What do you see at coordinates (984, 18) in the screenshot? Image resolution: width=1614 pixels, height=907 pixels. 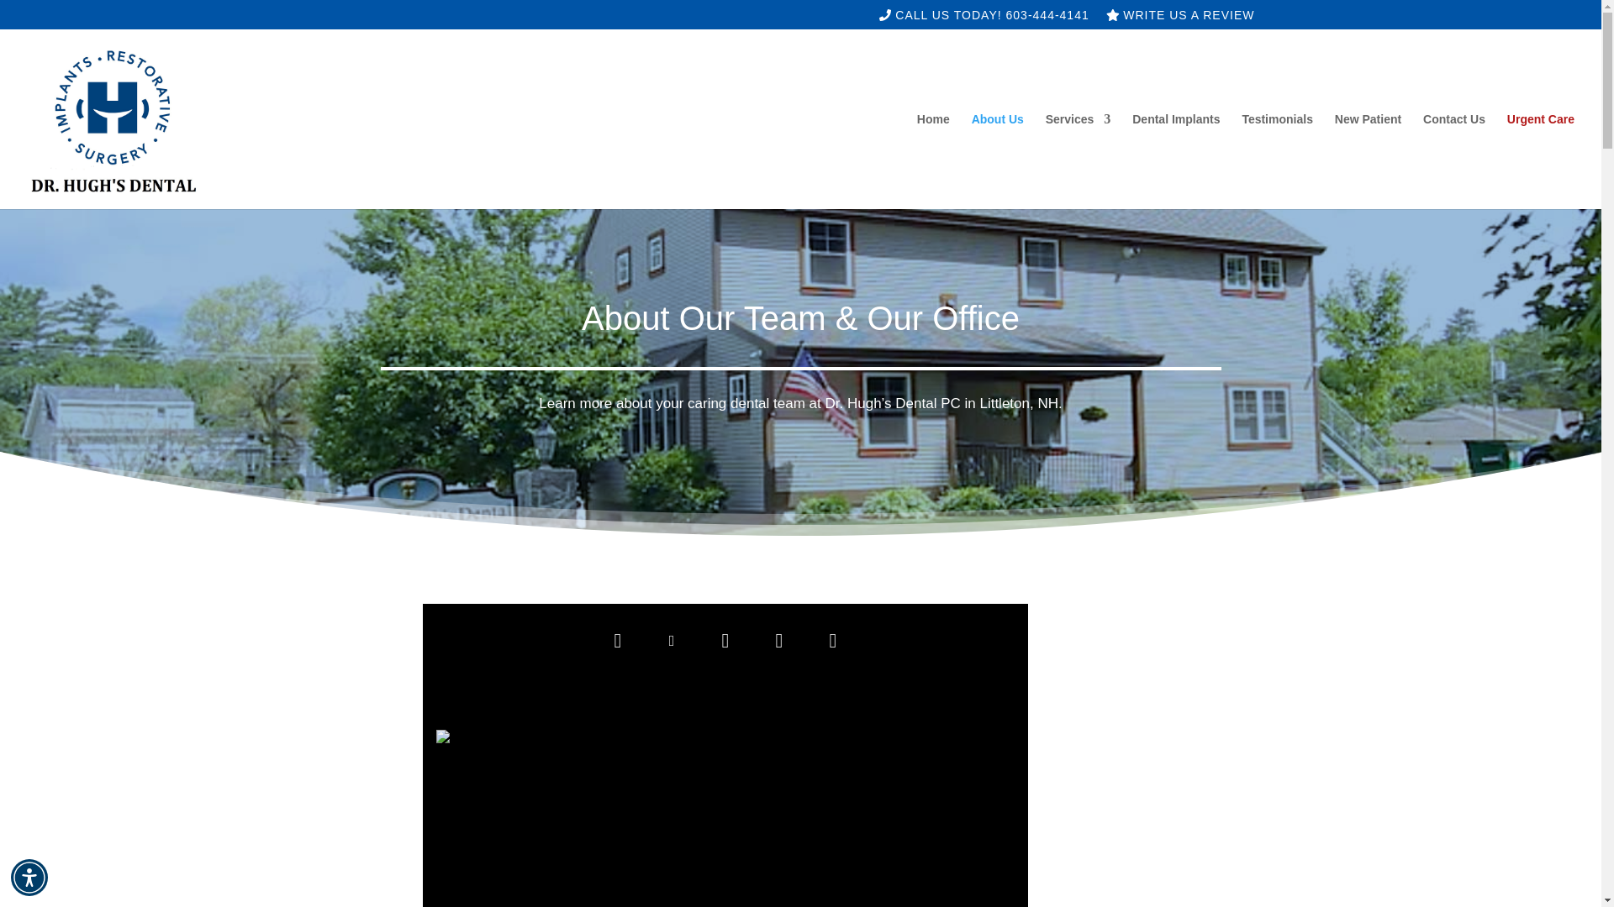 I see `CALL US TODAY! 603-444-4141` at bounding box center [984, 18].